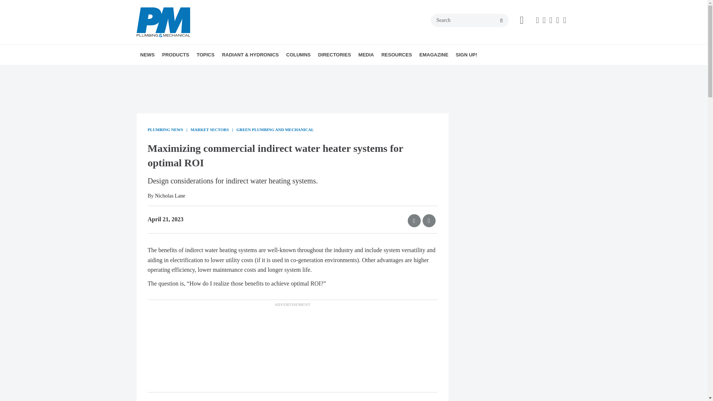  I want to click on COLUMNS, so click(298, 55).